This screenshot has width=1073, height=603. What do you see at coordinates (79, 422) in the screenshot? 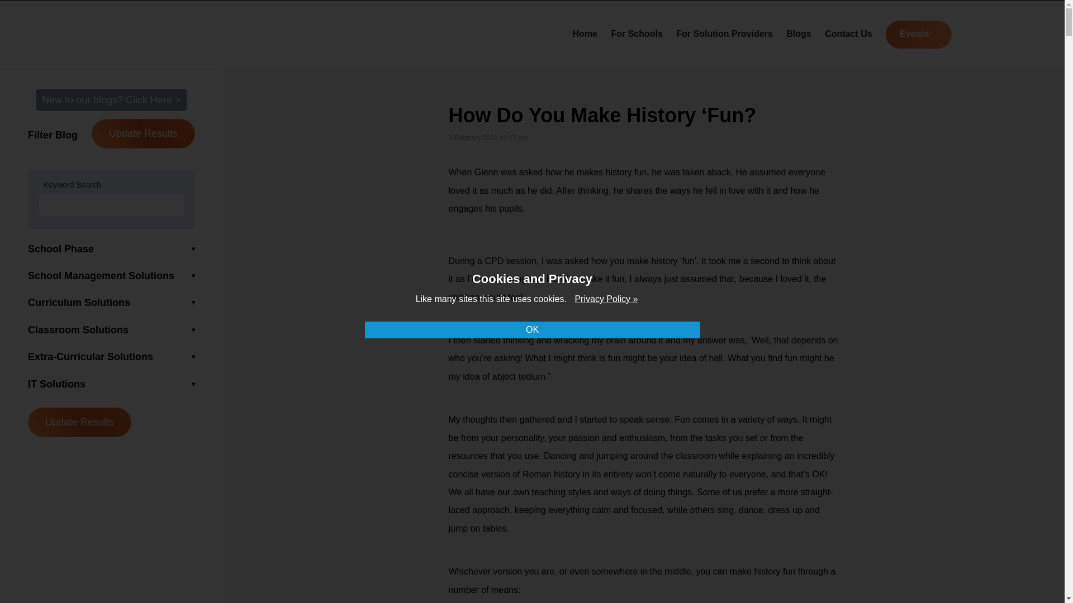
I see `Update Results` at bounding box center [79, 422].